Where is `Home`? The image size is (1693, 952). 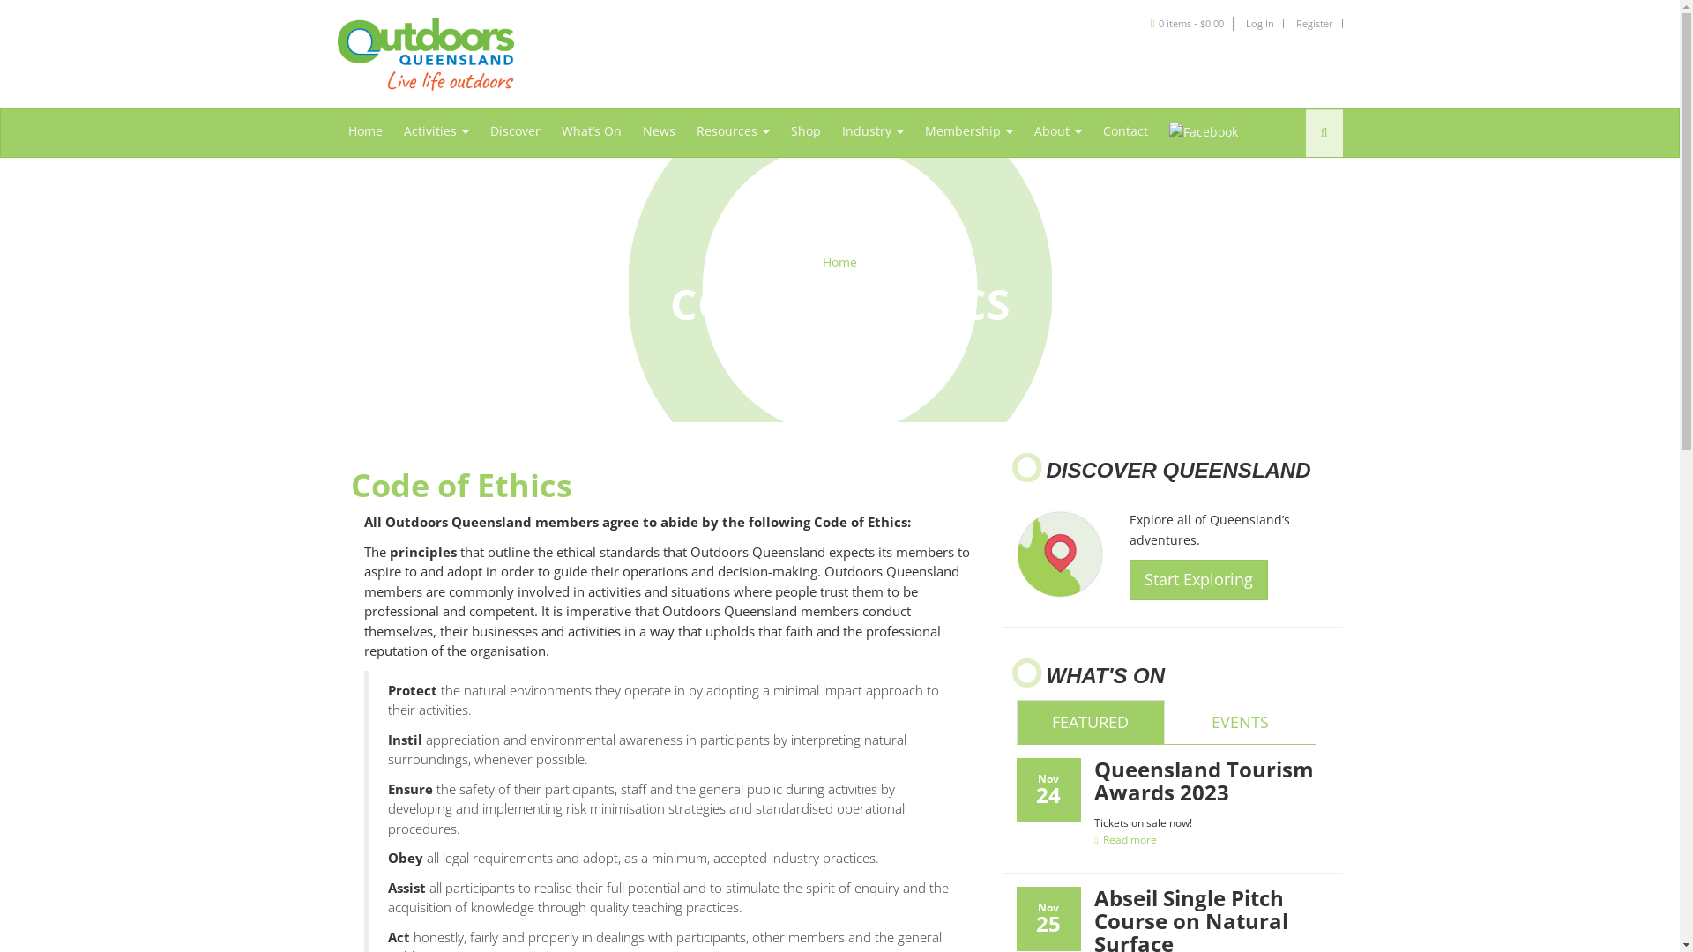
Home is located at coordinates (839, 263).